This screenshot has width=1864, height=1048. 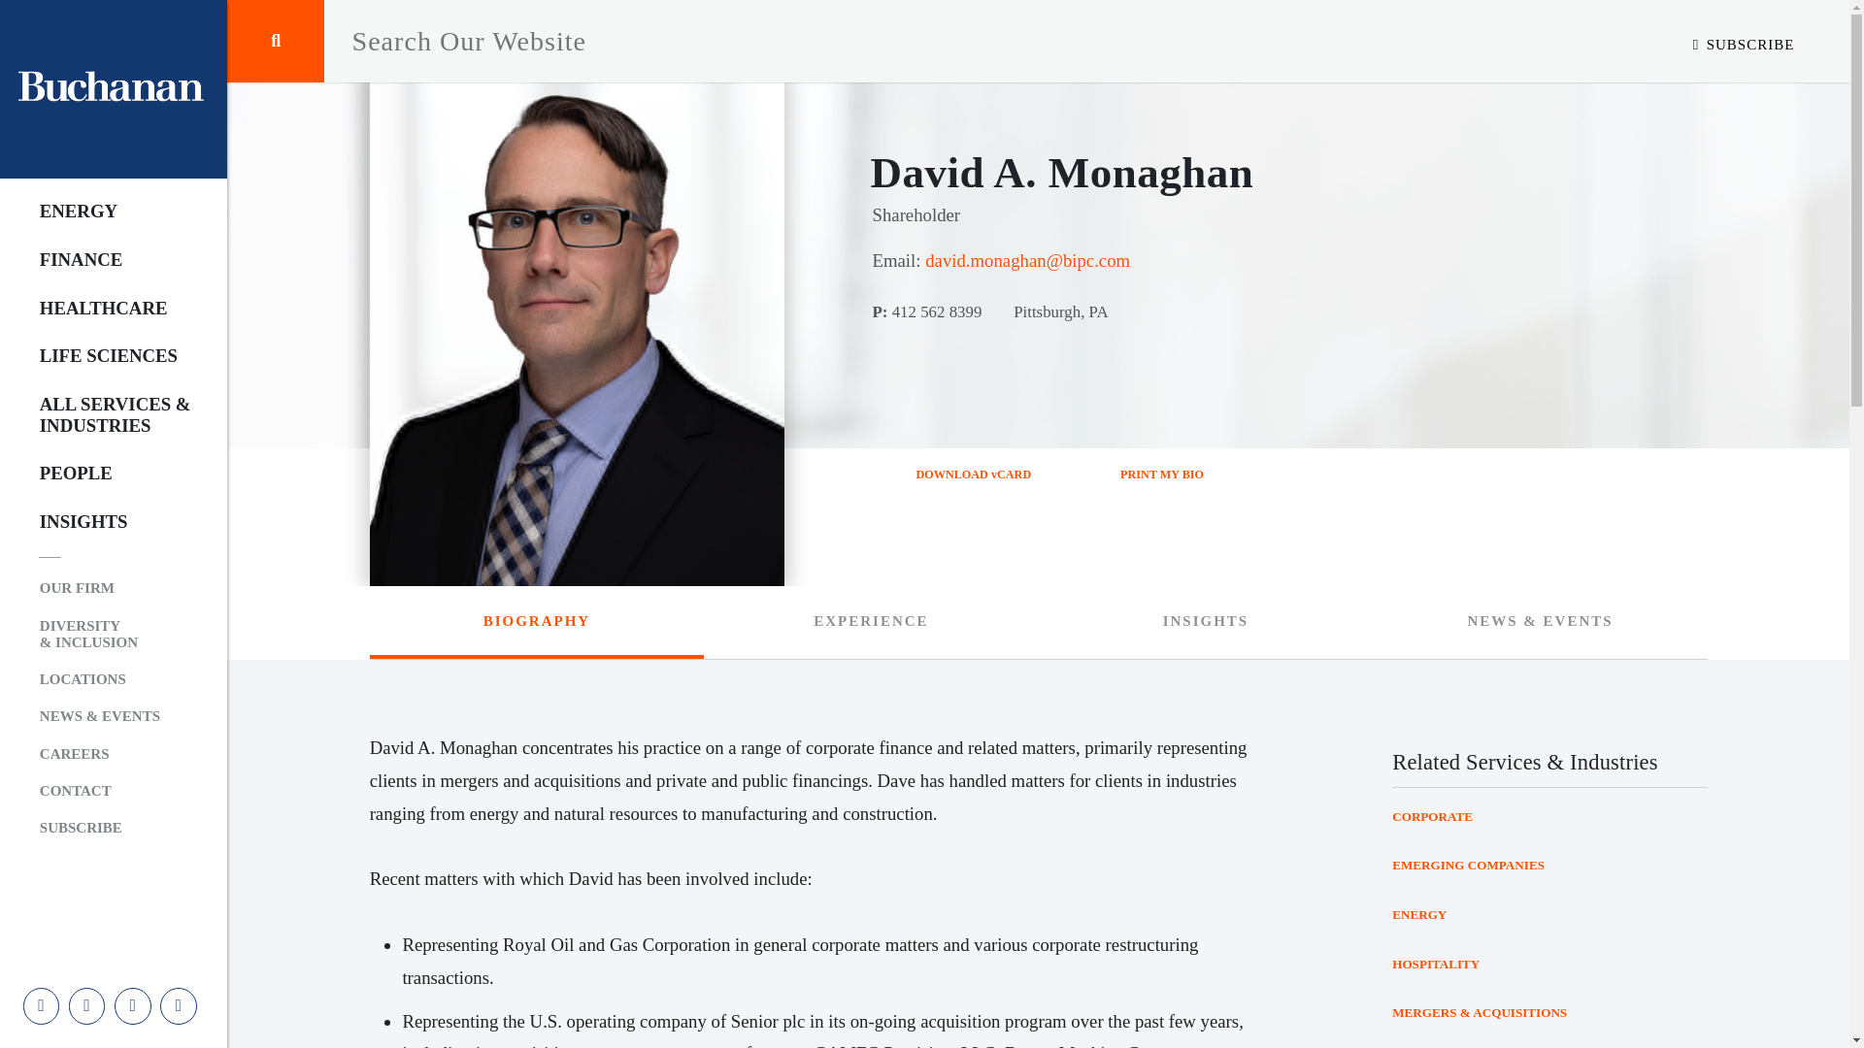 I want to click on FINANCE, so click(x=99, y=260).